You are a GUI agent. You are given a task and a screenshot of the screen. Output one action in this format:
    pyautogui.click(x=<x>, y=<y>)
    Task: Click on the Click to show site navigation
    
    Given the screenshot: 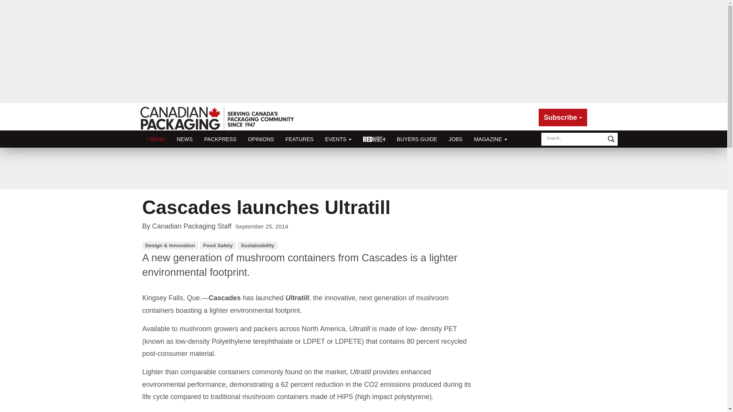 What is the action you would take?
    pyautogui.click(x=156, y=139)
    